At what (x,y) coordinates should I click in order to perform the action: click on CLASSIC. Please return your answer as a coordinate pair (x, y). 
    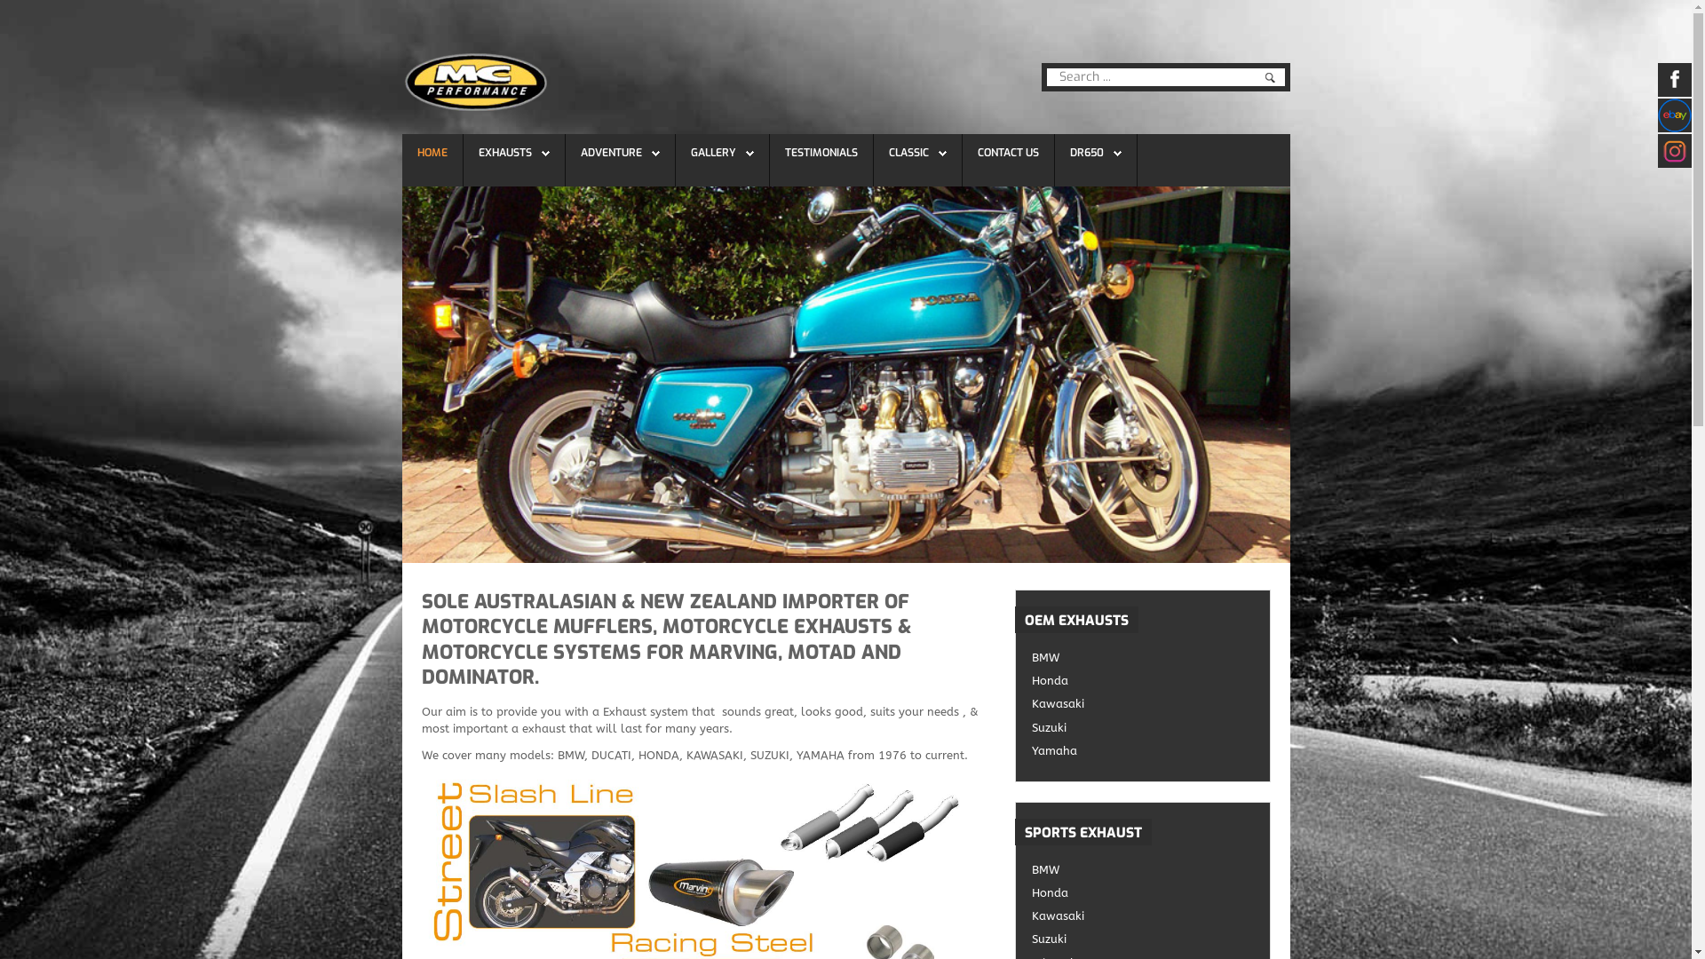
    Looking at the image, I should click on (916, 153).